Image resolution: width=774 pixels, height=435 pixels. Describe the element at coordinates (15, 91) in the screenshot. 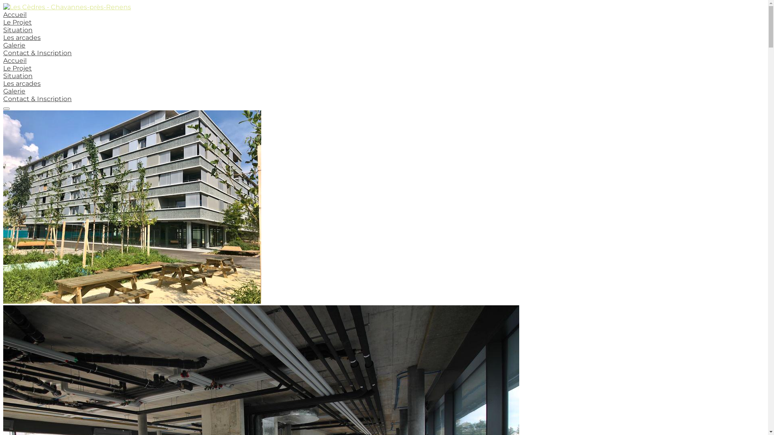

I see `Galerie` at that location.